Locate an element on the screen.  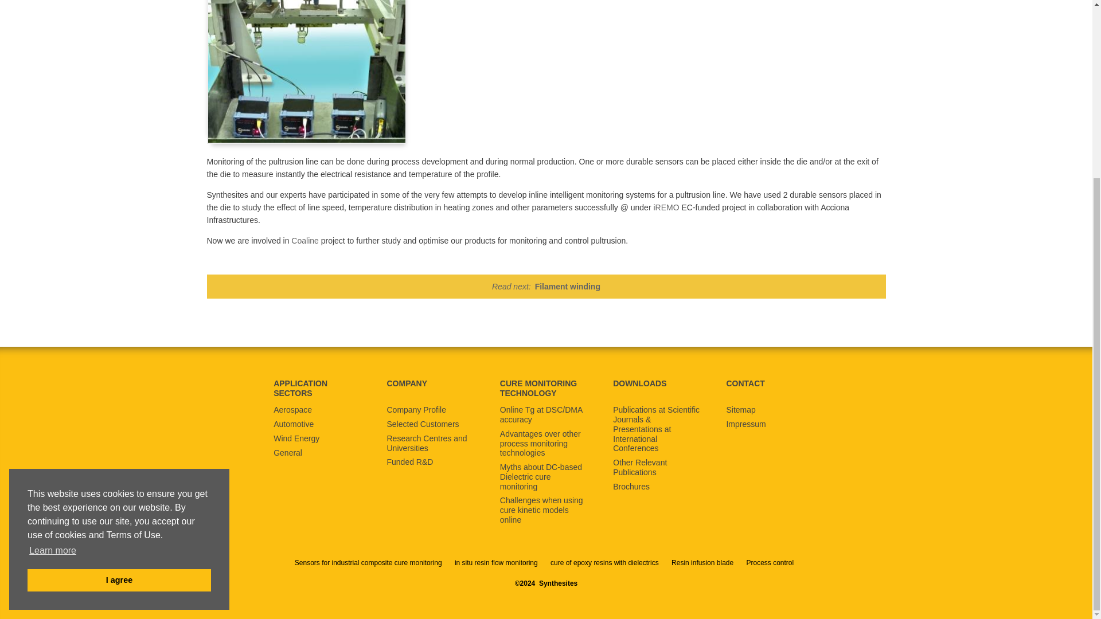
Learn more is located at coordinates (53, 307).